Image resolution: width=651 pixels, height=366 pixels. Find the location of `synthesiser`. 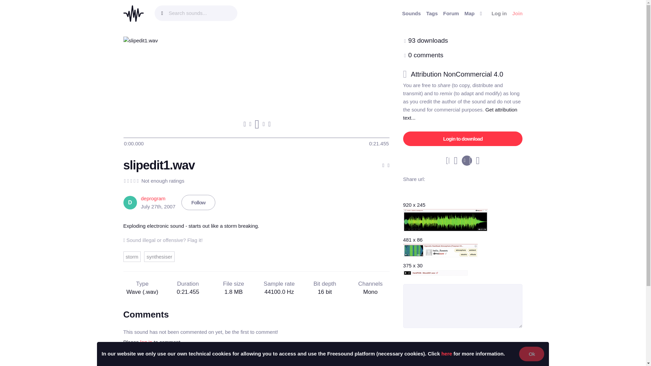

synthesiser is located at coordinates (159, 257).